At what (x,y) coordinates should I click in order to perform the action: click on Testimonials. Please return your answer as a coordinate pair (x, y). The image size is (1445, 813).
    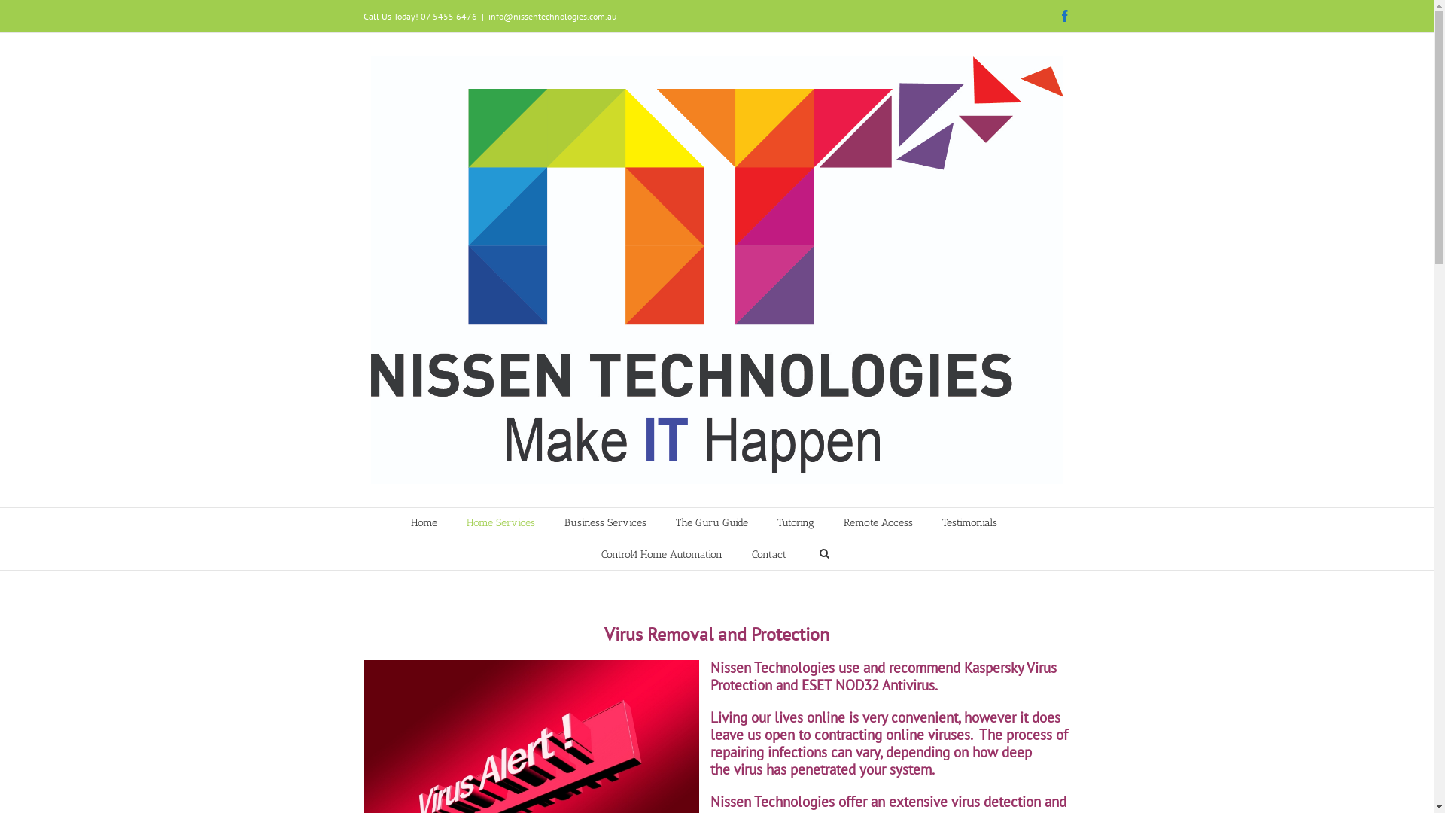
    Looking at the image, I should click on (969, 523).